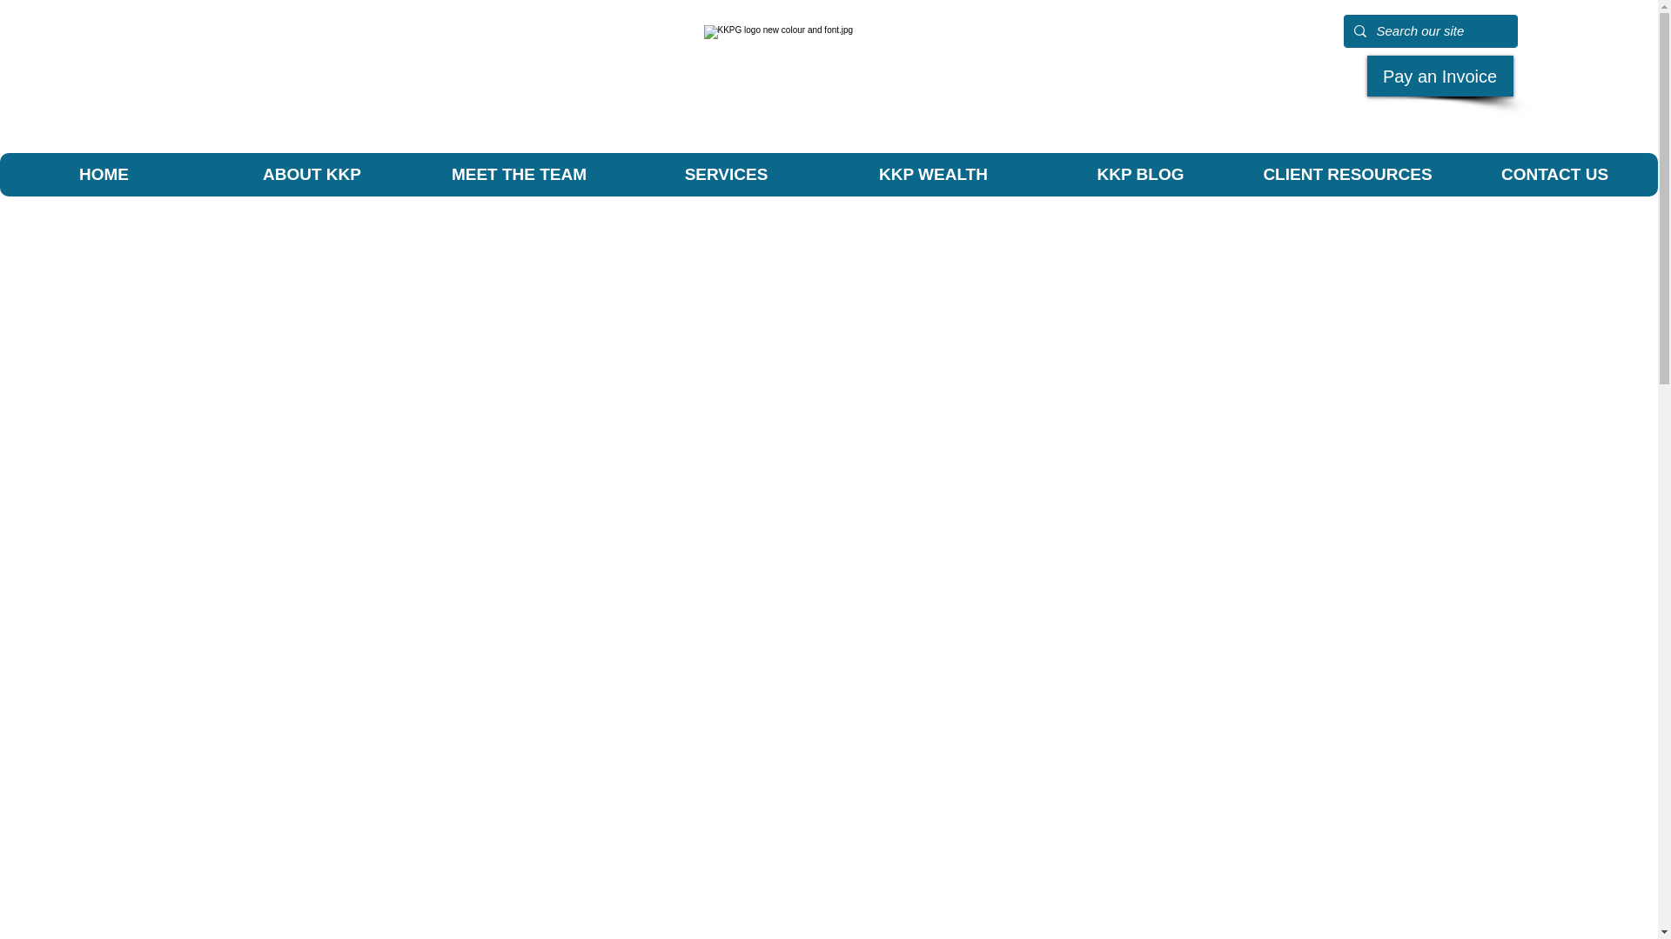 The image size is (1671, 939). I want to click on MEET THE TEAM, so click(518, 174).